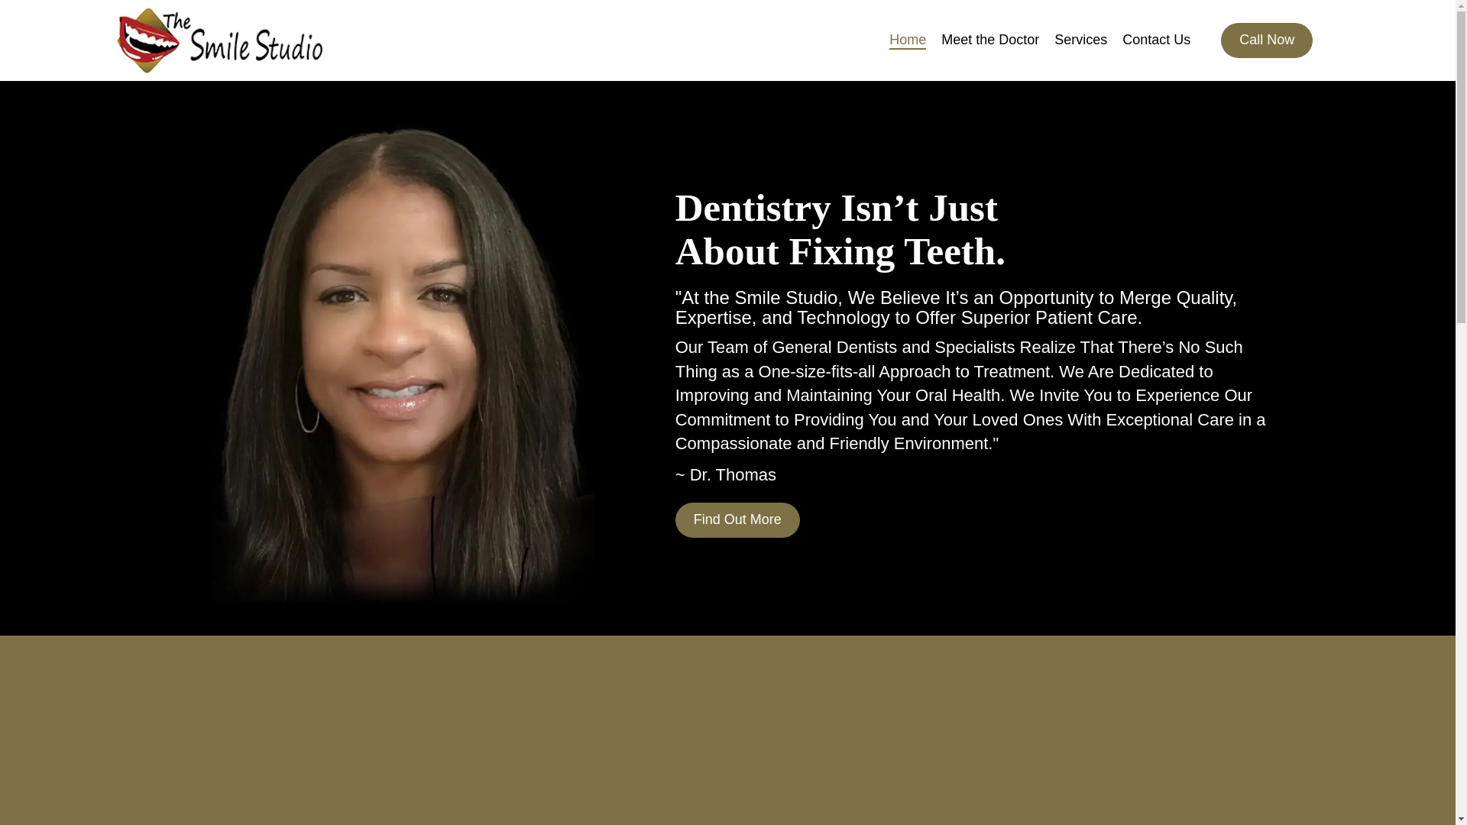  I want to click on Meet the Doctor, so click(990, 40).